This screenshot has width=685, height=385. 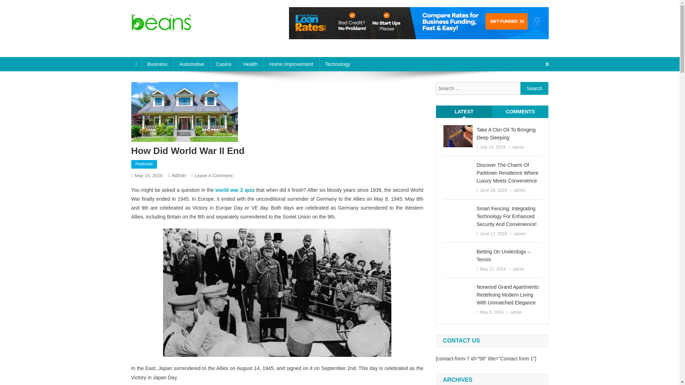 I want to click on Admin, so click(x=144, y=164).